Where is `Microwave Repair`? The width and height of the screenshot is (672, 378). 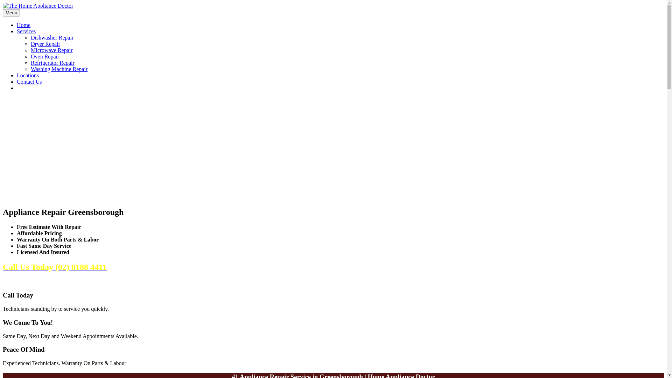
Microwave Repair is located at coordinates (52, 50).